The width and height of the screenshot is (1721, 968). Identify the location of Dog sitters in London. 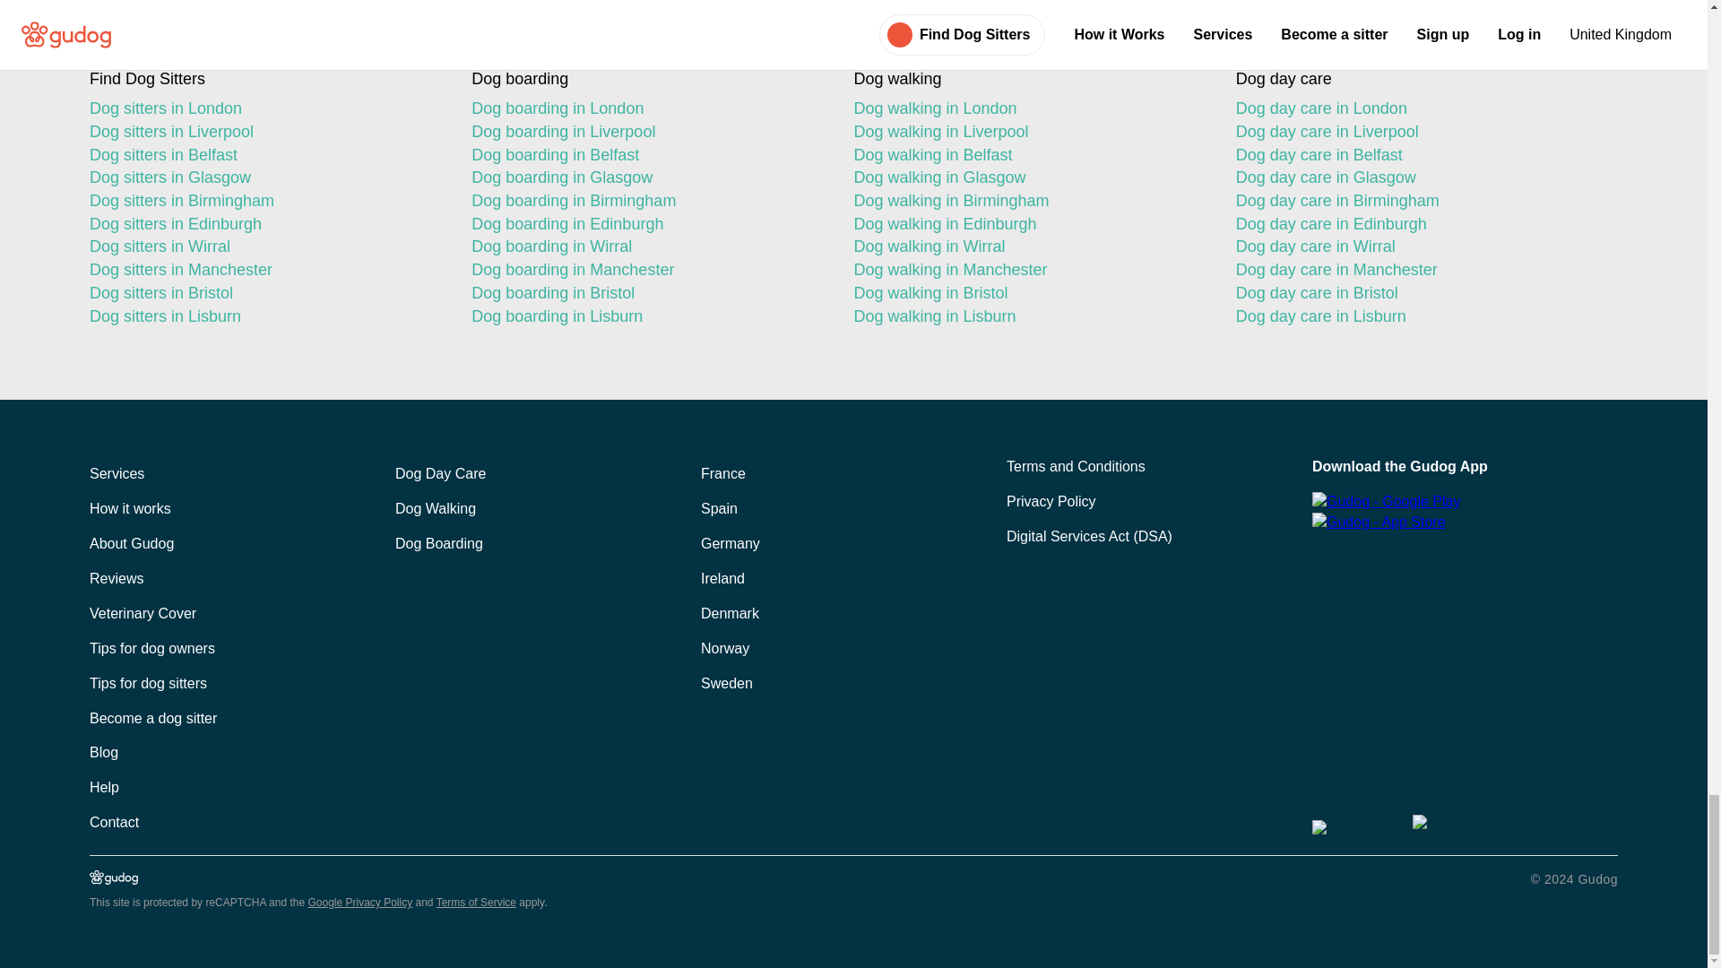
(265, 109).